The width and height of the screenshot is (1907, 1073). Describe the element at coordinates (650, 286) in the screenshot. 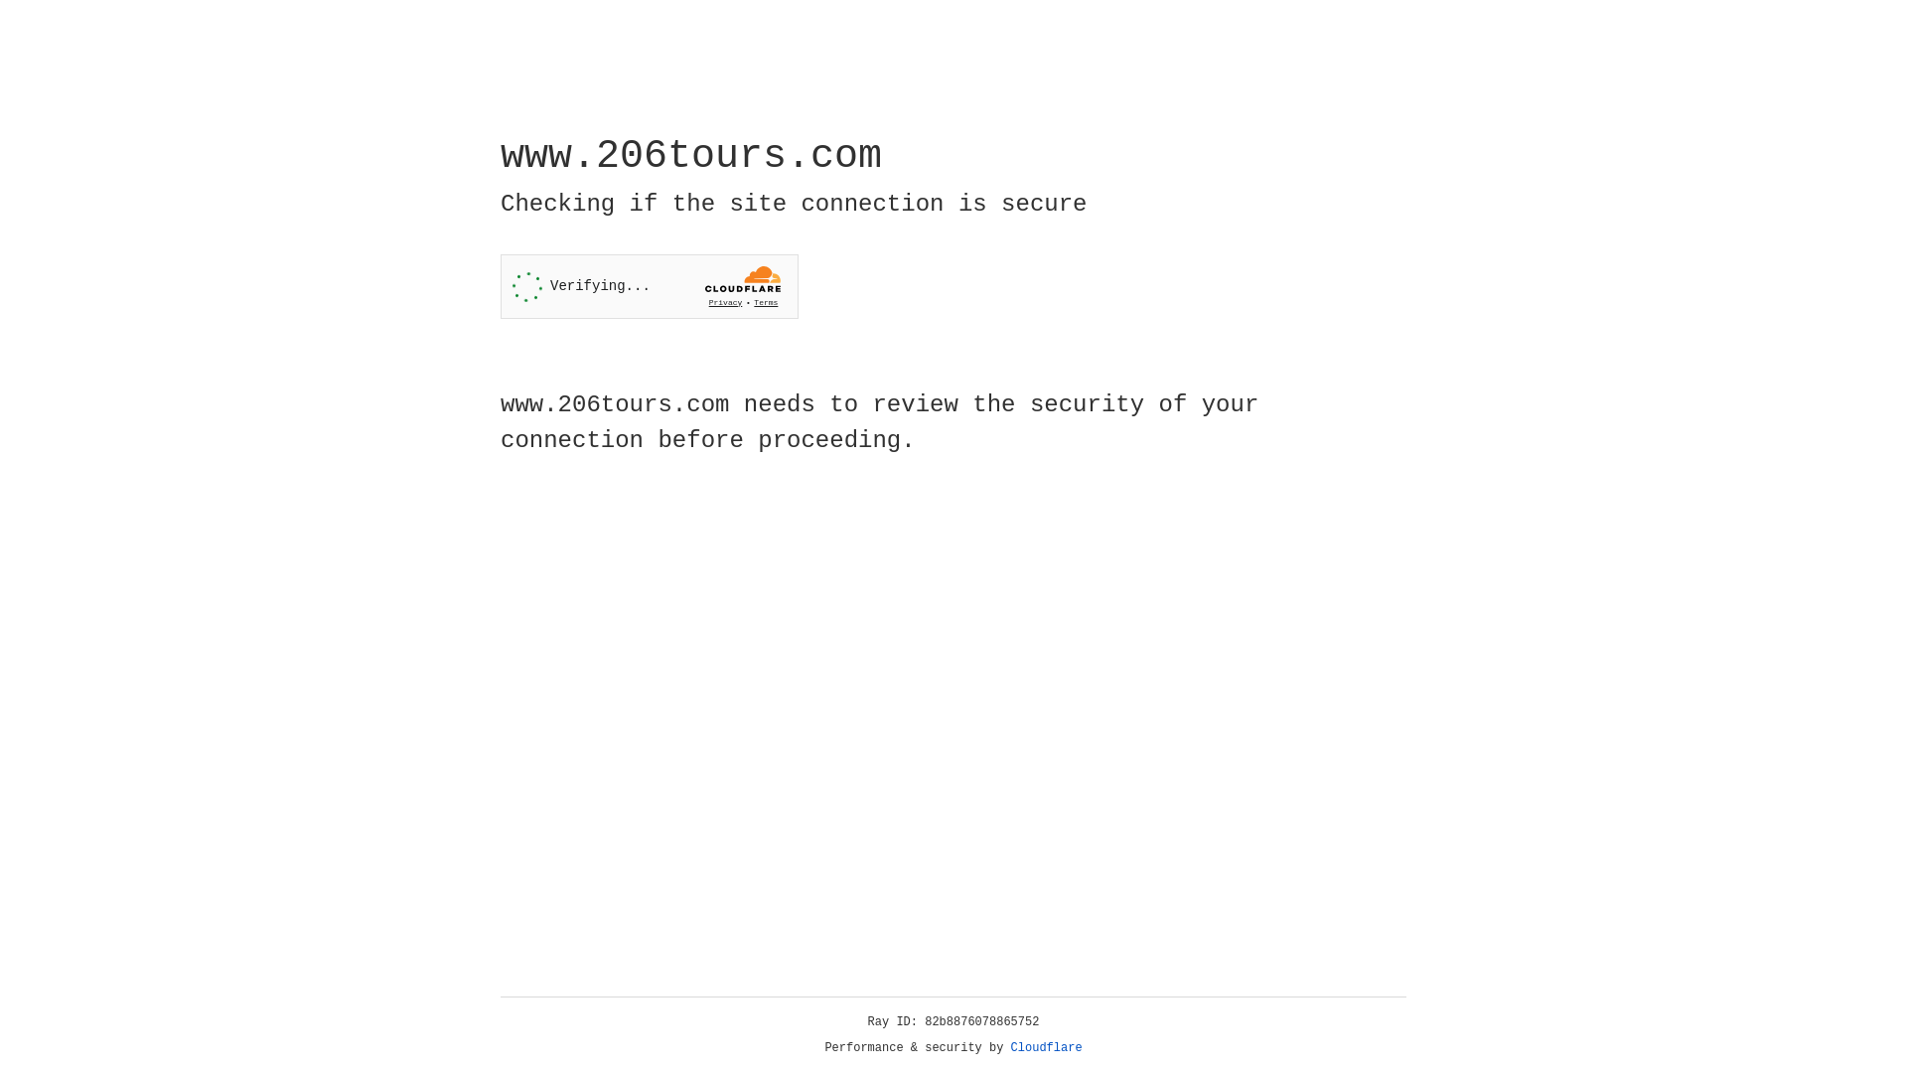

I see `Widget containing a Cloudflare security challenge` at that location.